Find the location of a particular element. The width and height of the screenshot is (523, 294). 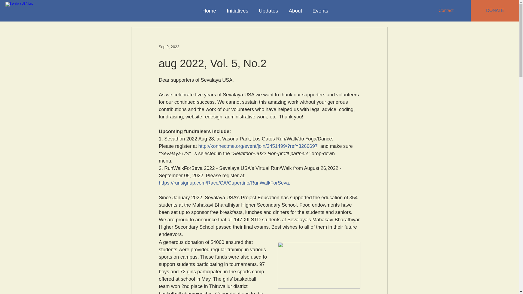

Sevalaya USA logo - Changing One Life At A Time is located at coordinates (51, 10).